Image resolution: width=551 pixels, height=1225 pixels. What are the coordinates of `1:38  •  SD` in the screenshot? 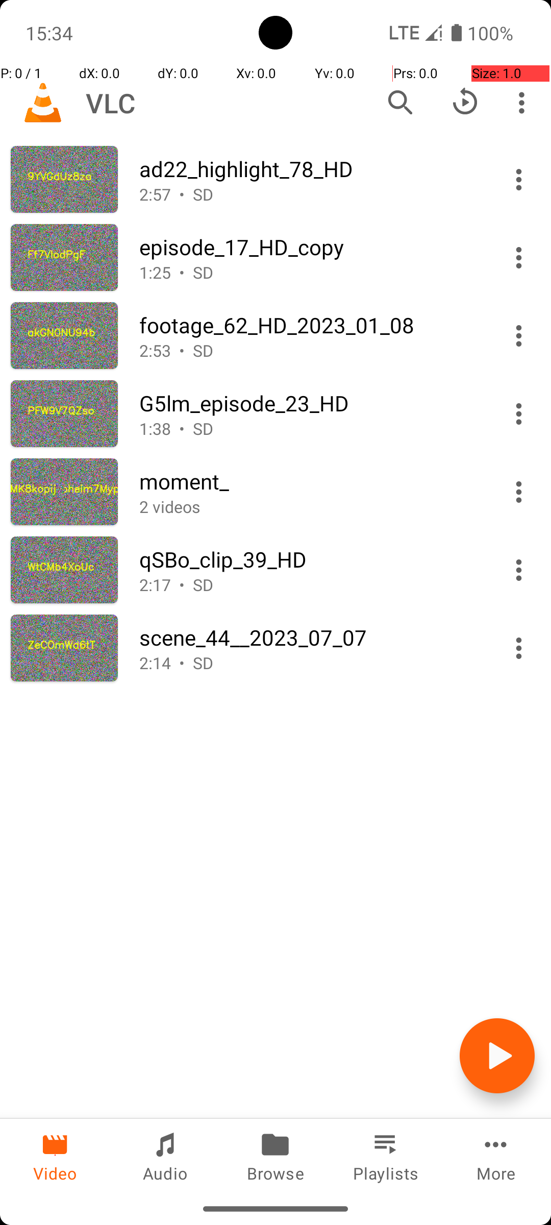 It's located at (310, 429).